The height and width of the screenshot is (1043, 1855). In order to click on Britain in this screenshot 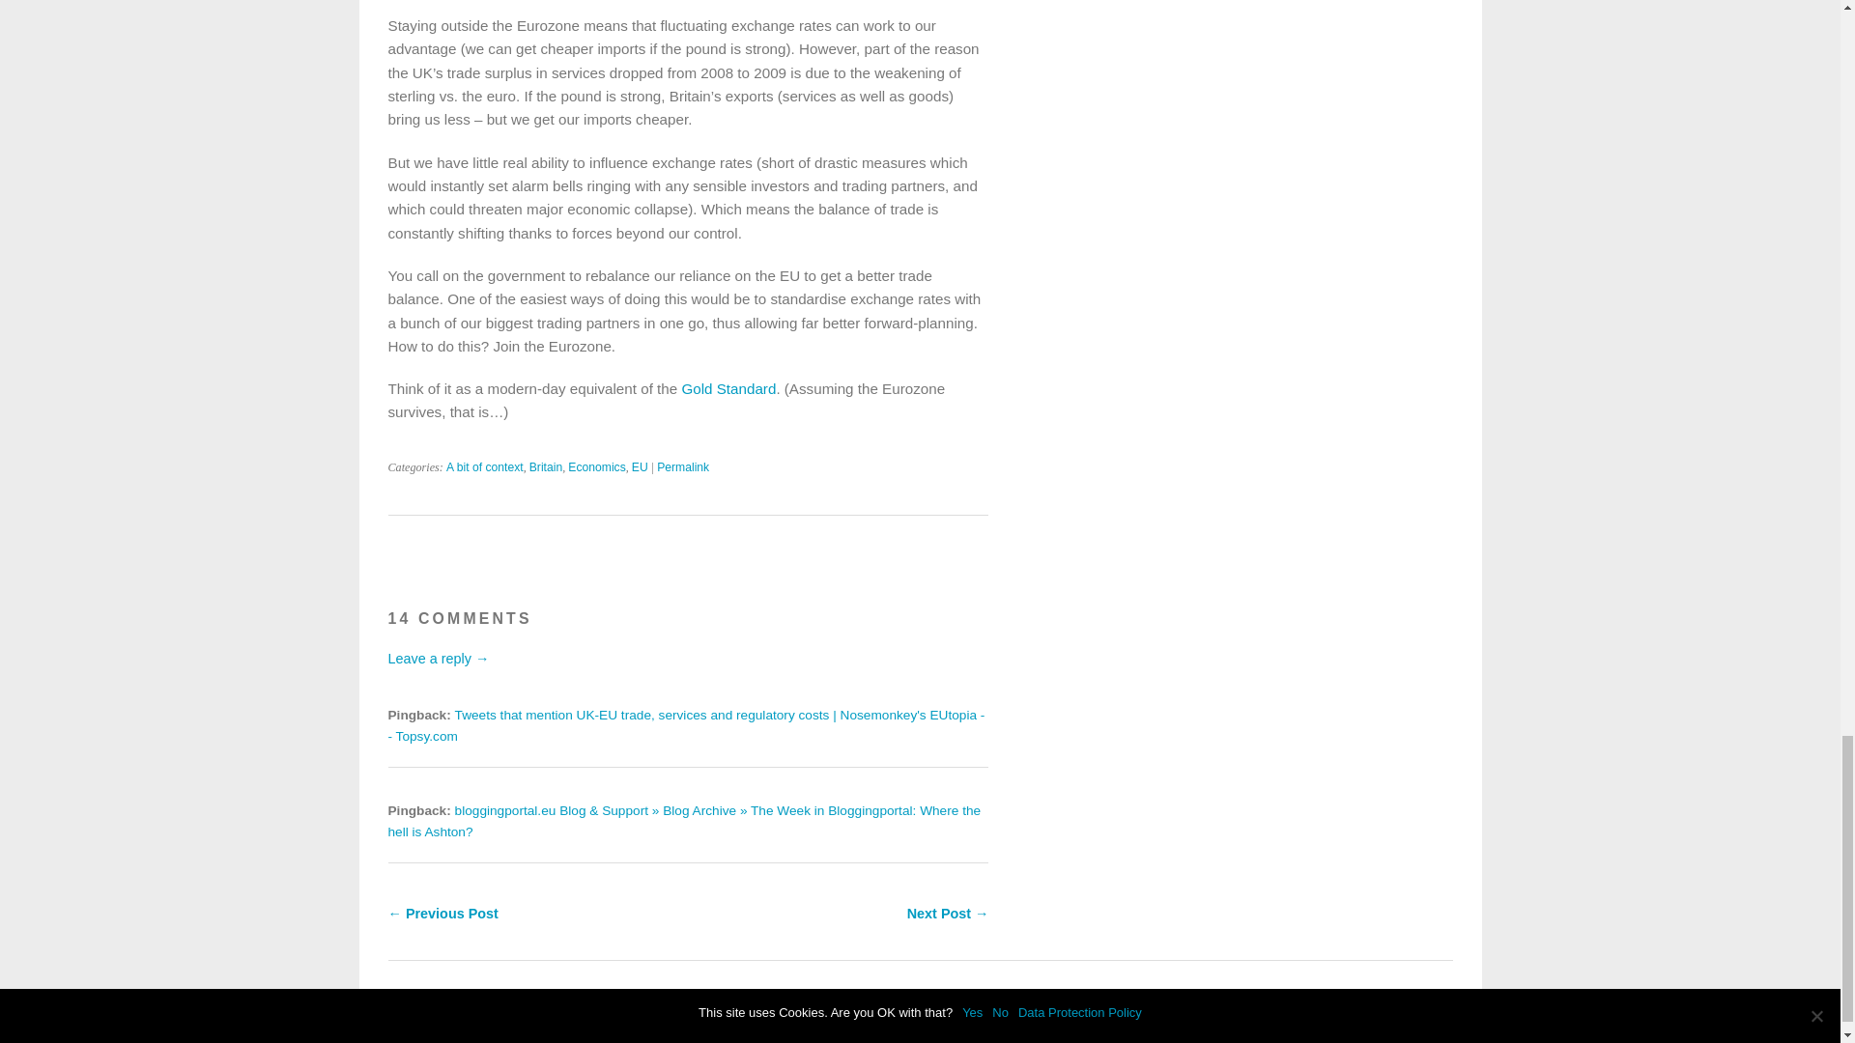, I will do `click(545, 467)`.